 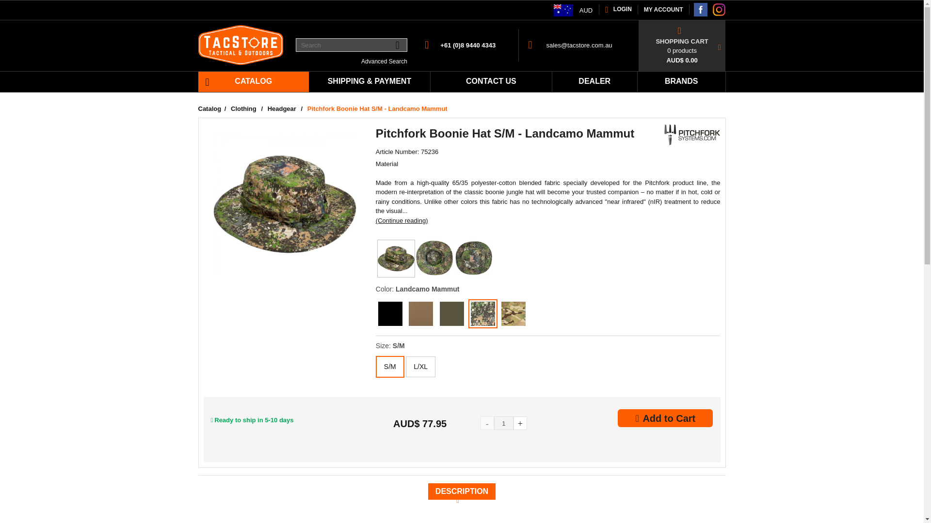 What do you see at coordinates (504, 423) in the screenshot?
I see `1` at bounding box center [504, 423].